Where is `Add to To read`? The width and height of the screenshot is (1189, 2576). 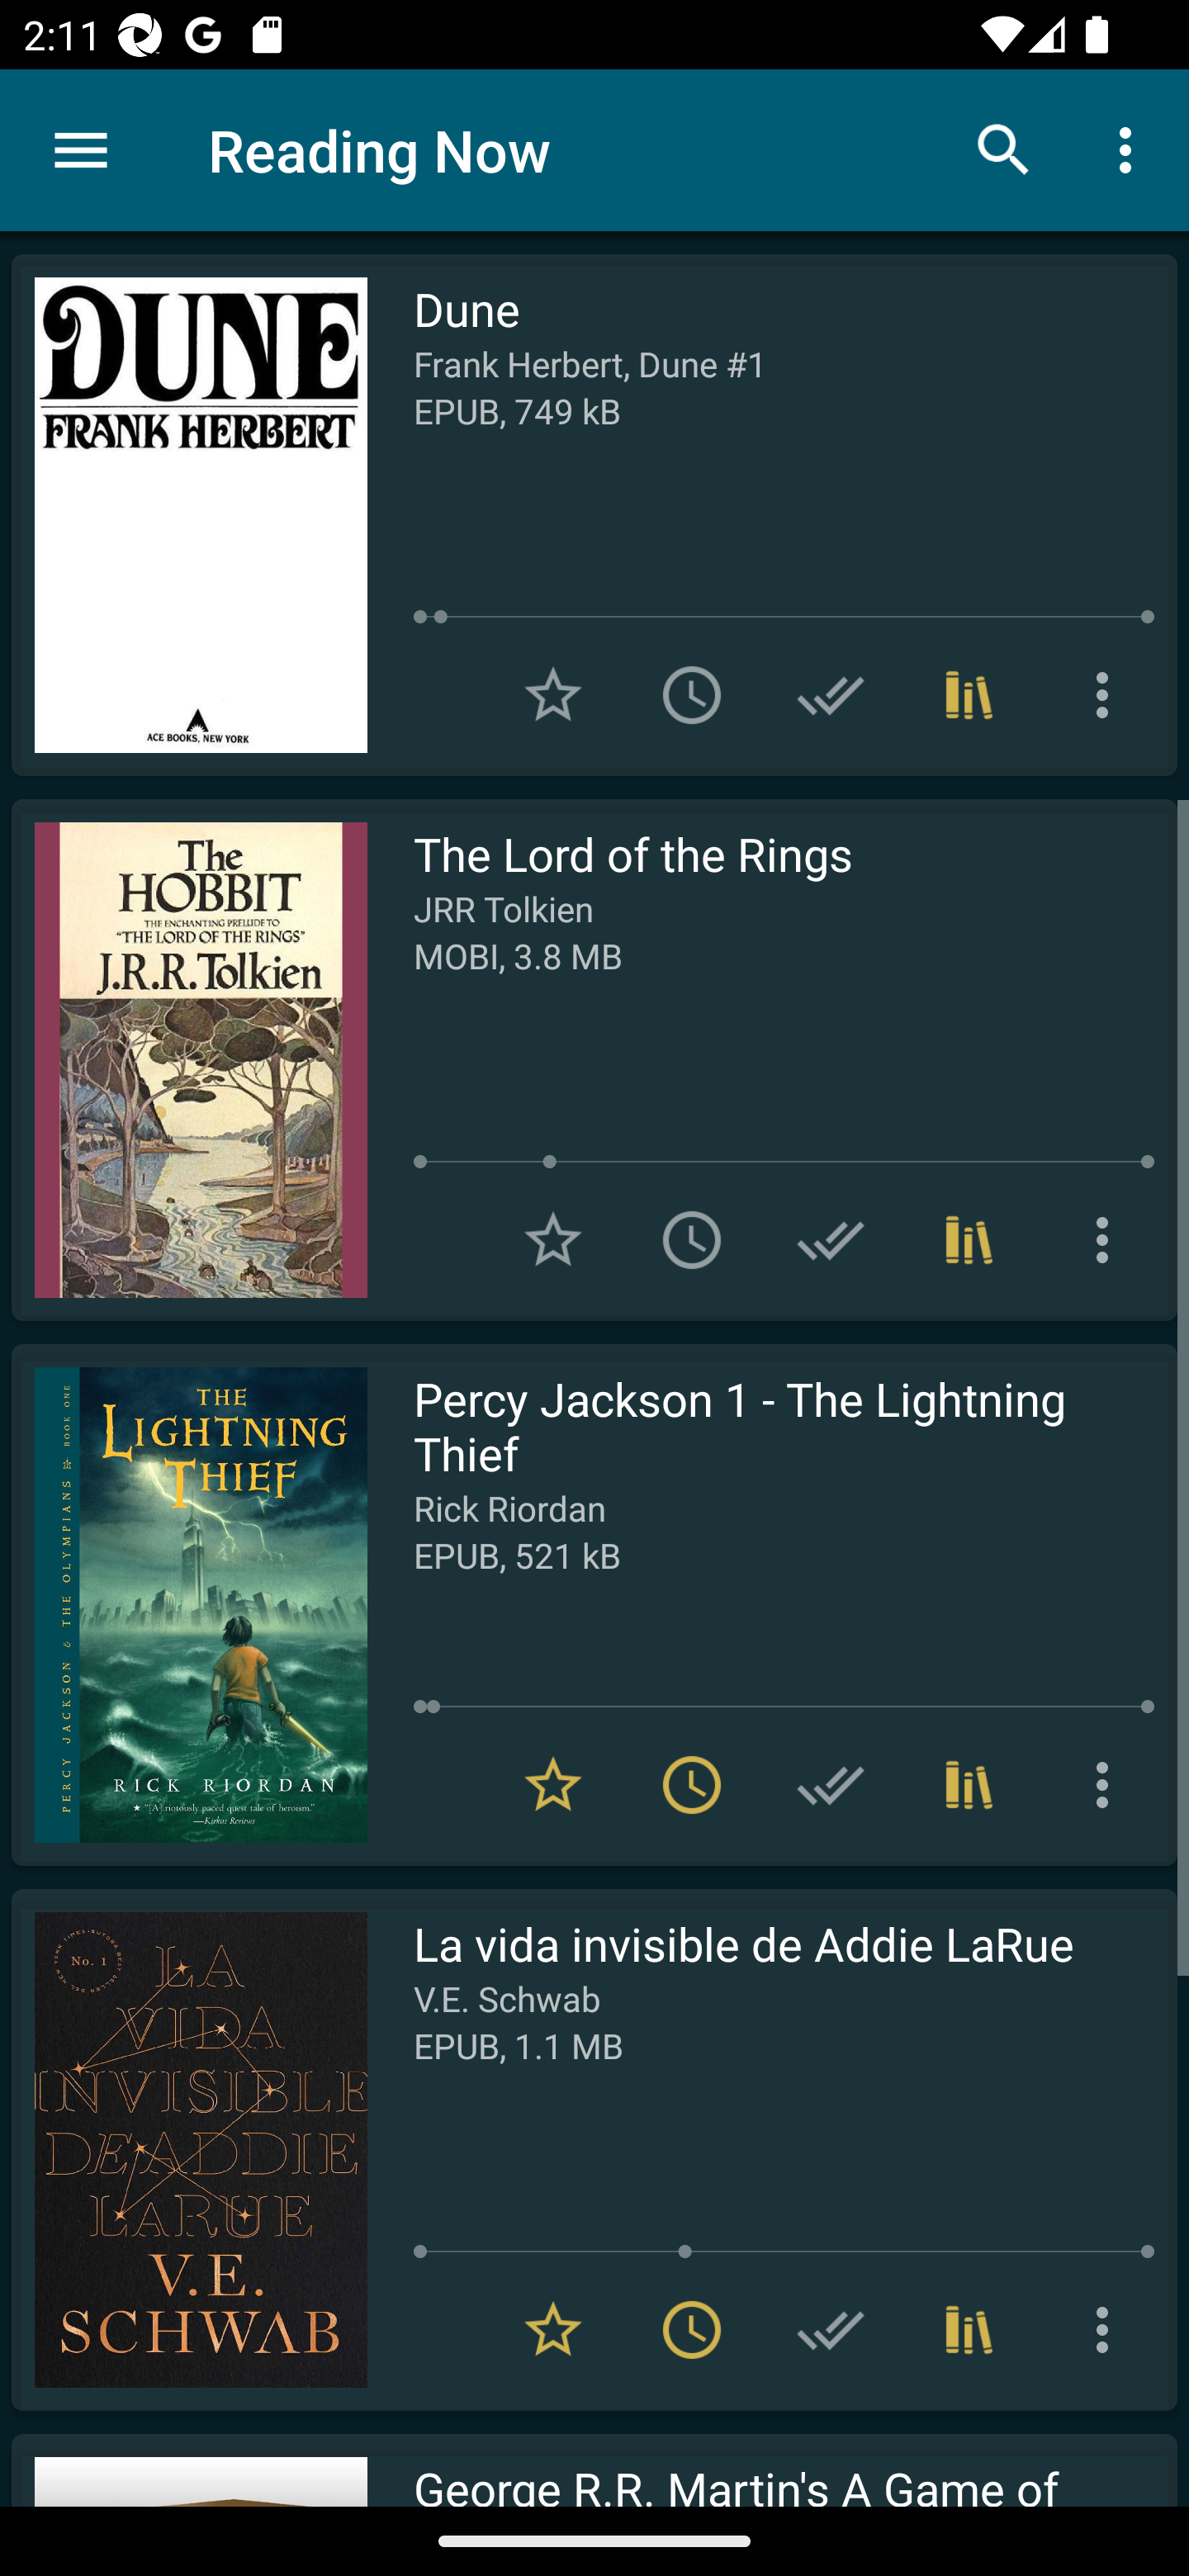
Add to To read is located at coordinates (692, 1238).